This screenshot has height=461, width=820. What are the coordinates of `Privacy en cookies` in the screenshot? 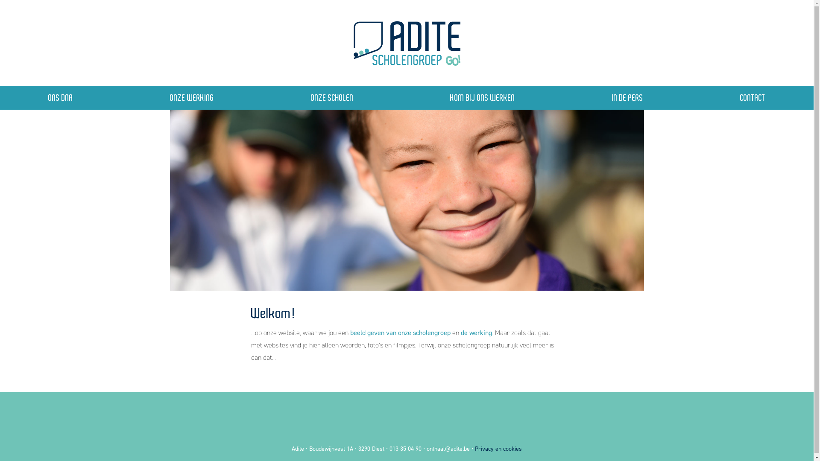 It's located at (498, 449).